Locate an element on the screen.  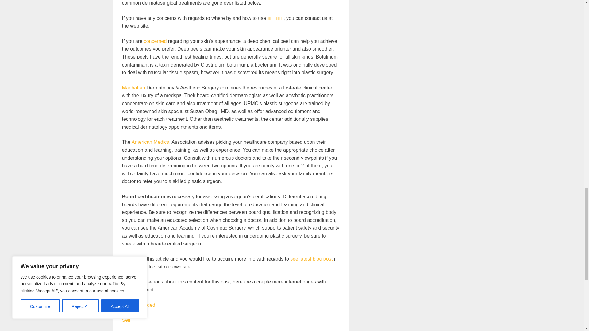
Recommended is located at coordinates (139, 305).